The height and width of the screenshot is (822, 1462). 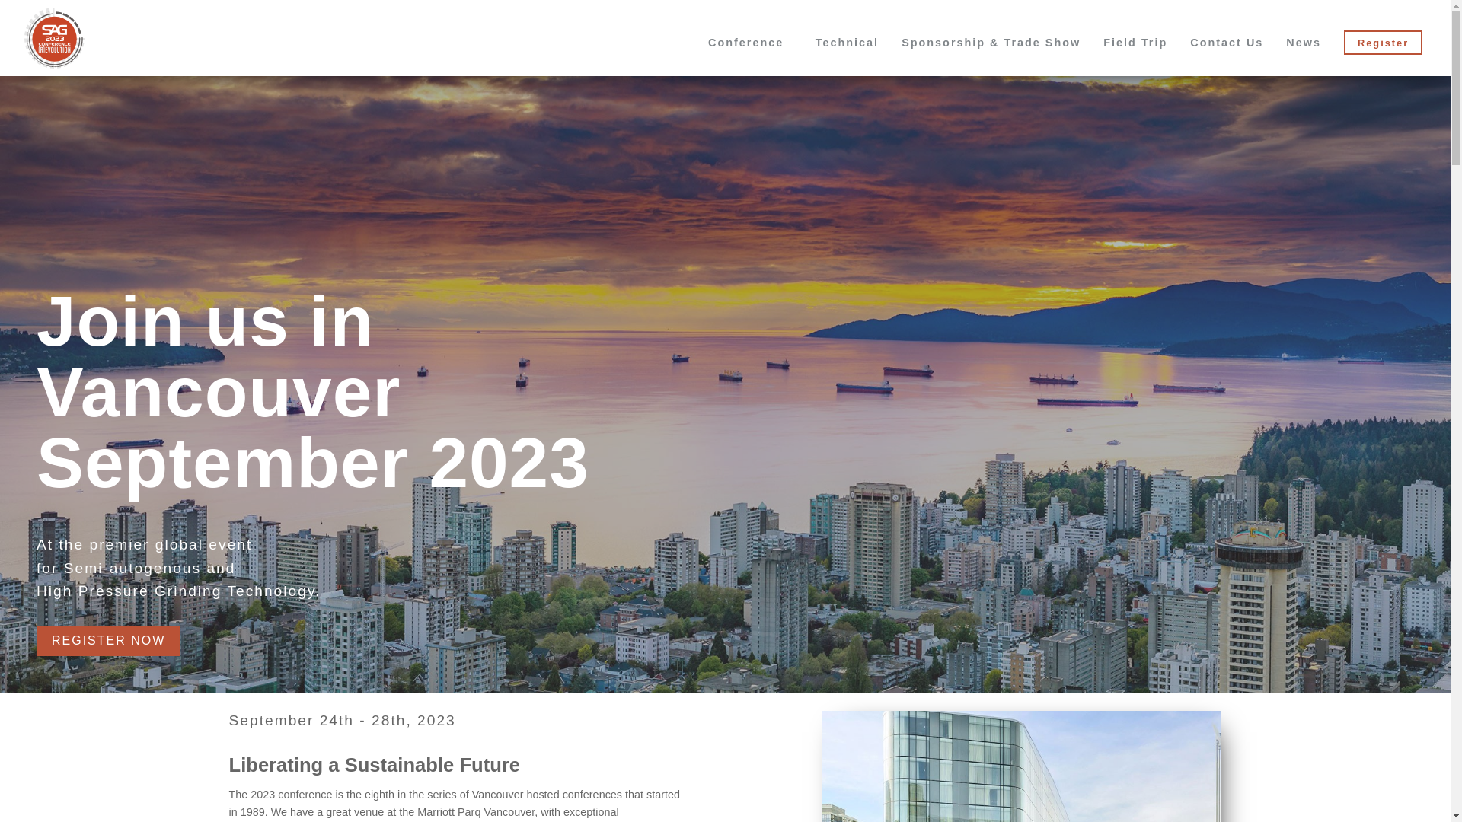 I want to click on Technical, so click(x=847, y=43).